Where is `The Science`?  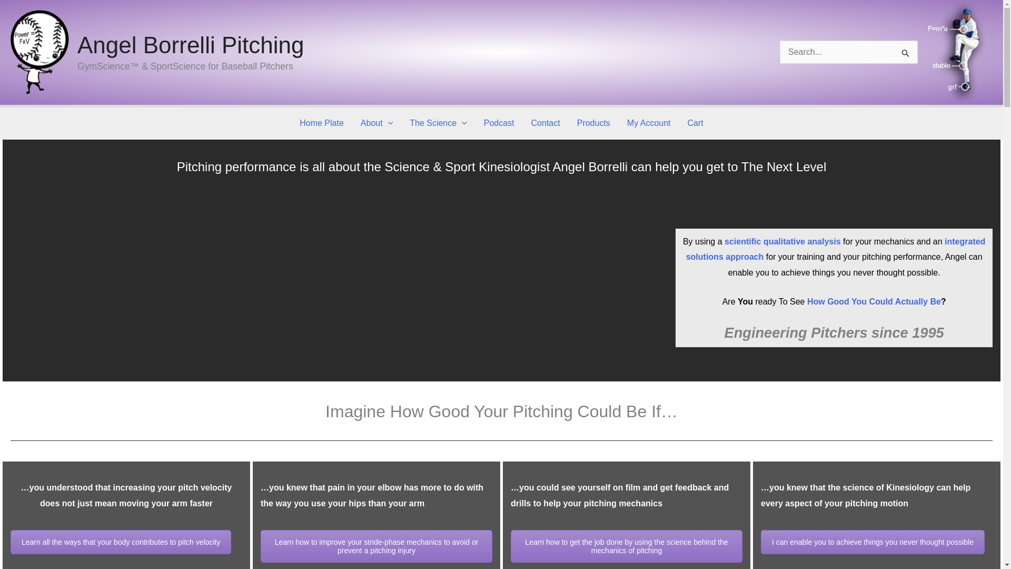
The Science is located at coordinates (438, 123).